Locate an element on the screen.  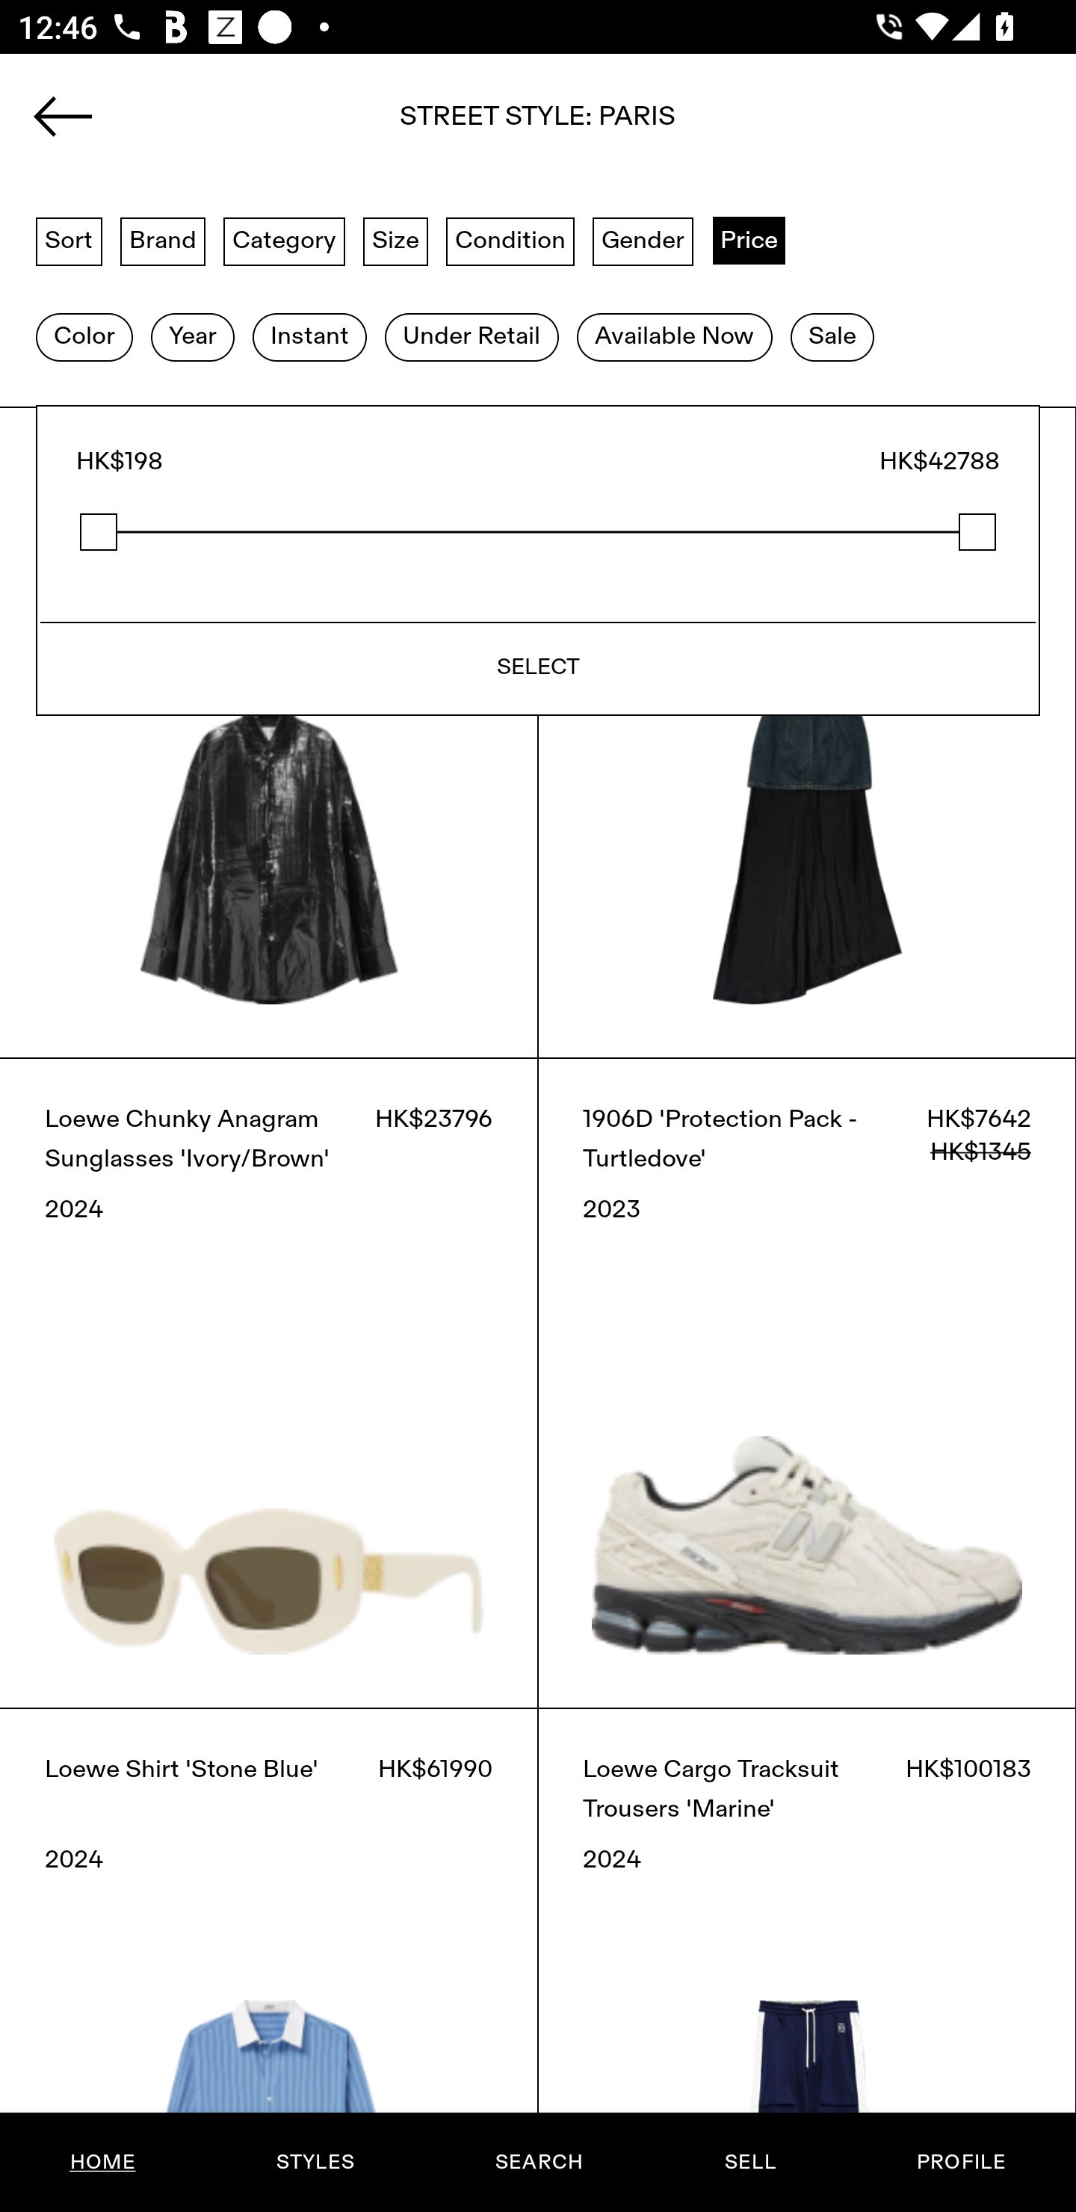
STYLES is located at coordinates (315, 2162).